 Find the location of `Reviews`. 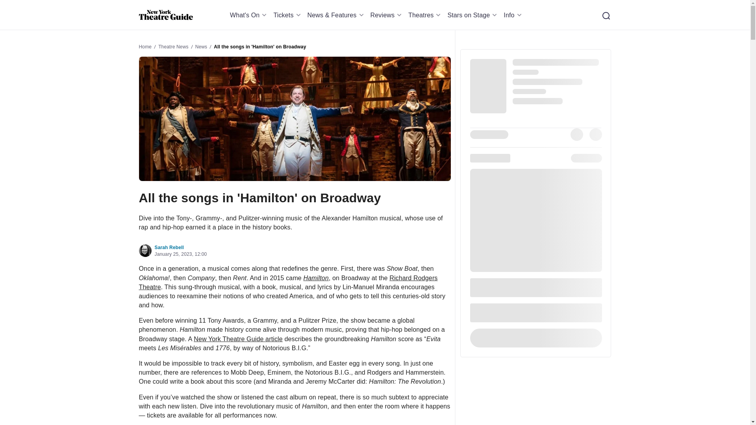

Reviews is located at coordinates (387, 15).